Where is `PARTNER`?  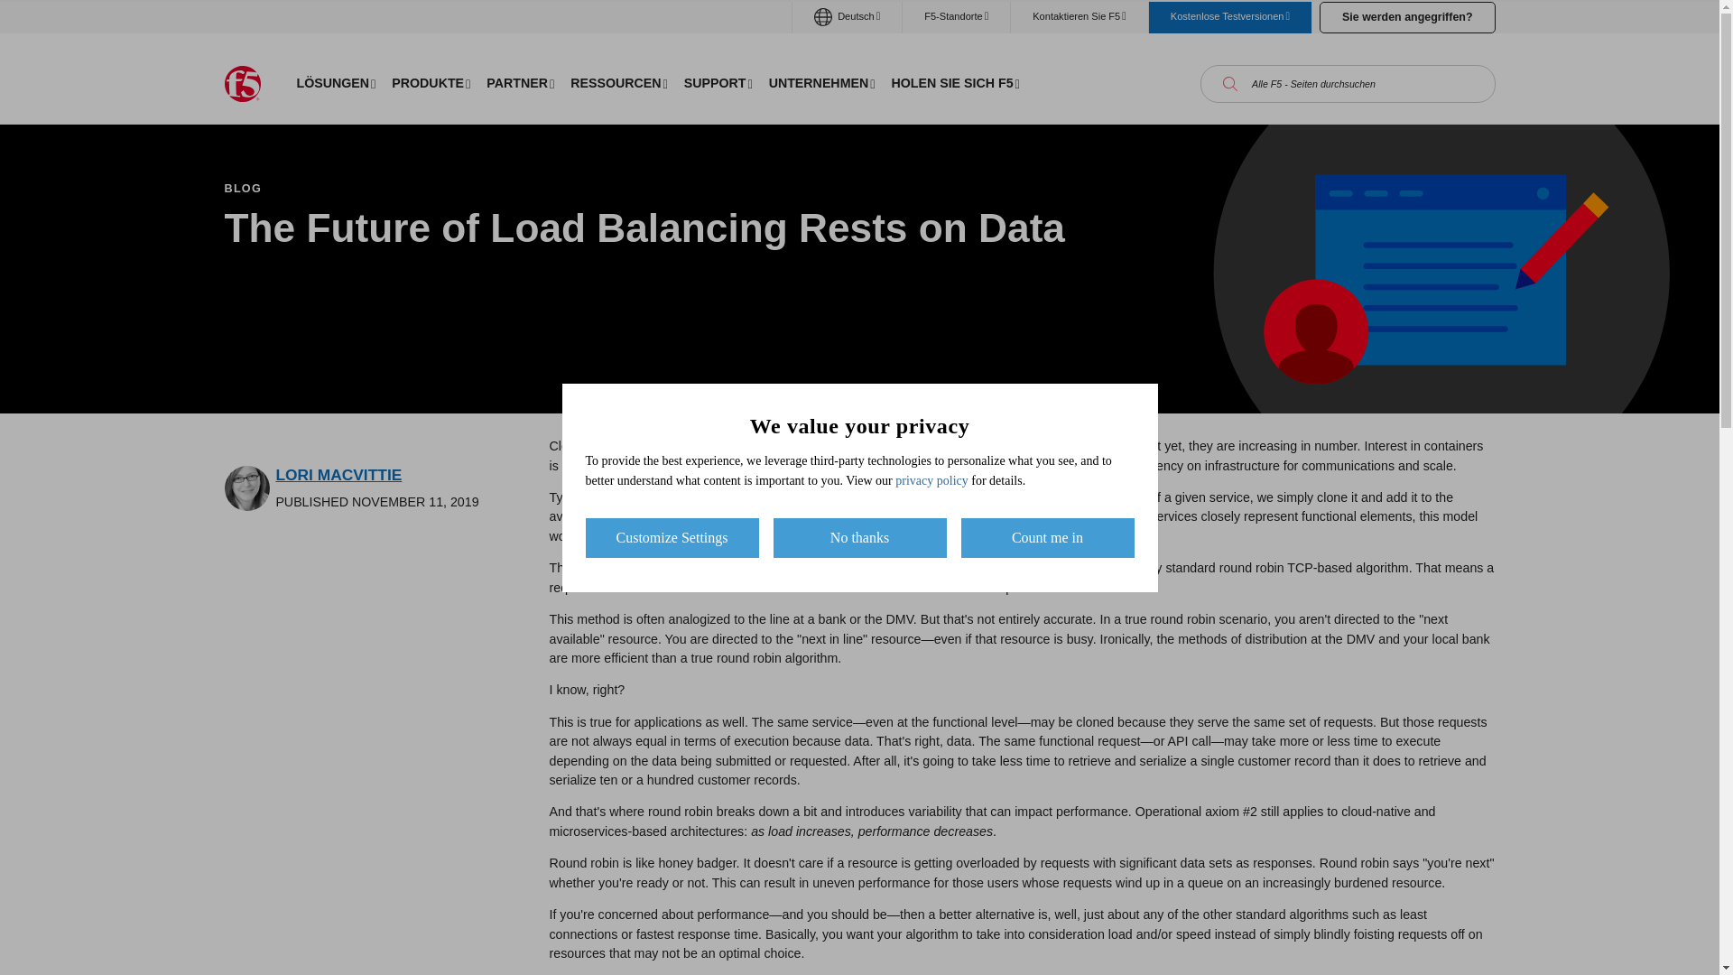
PARTNER is located at coordinates (520, 83).